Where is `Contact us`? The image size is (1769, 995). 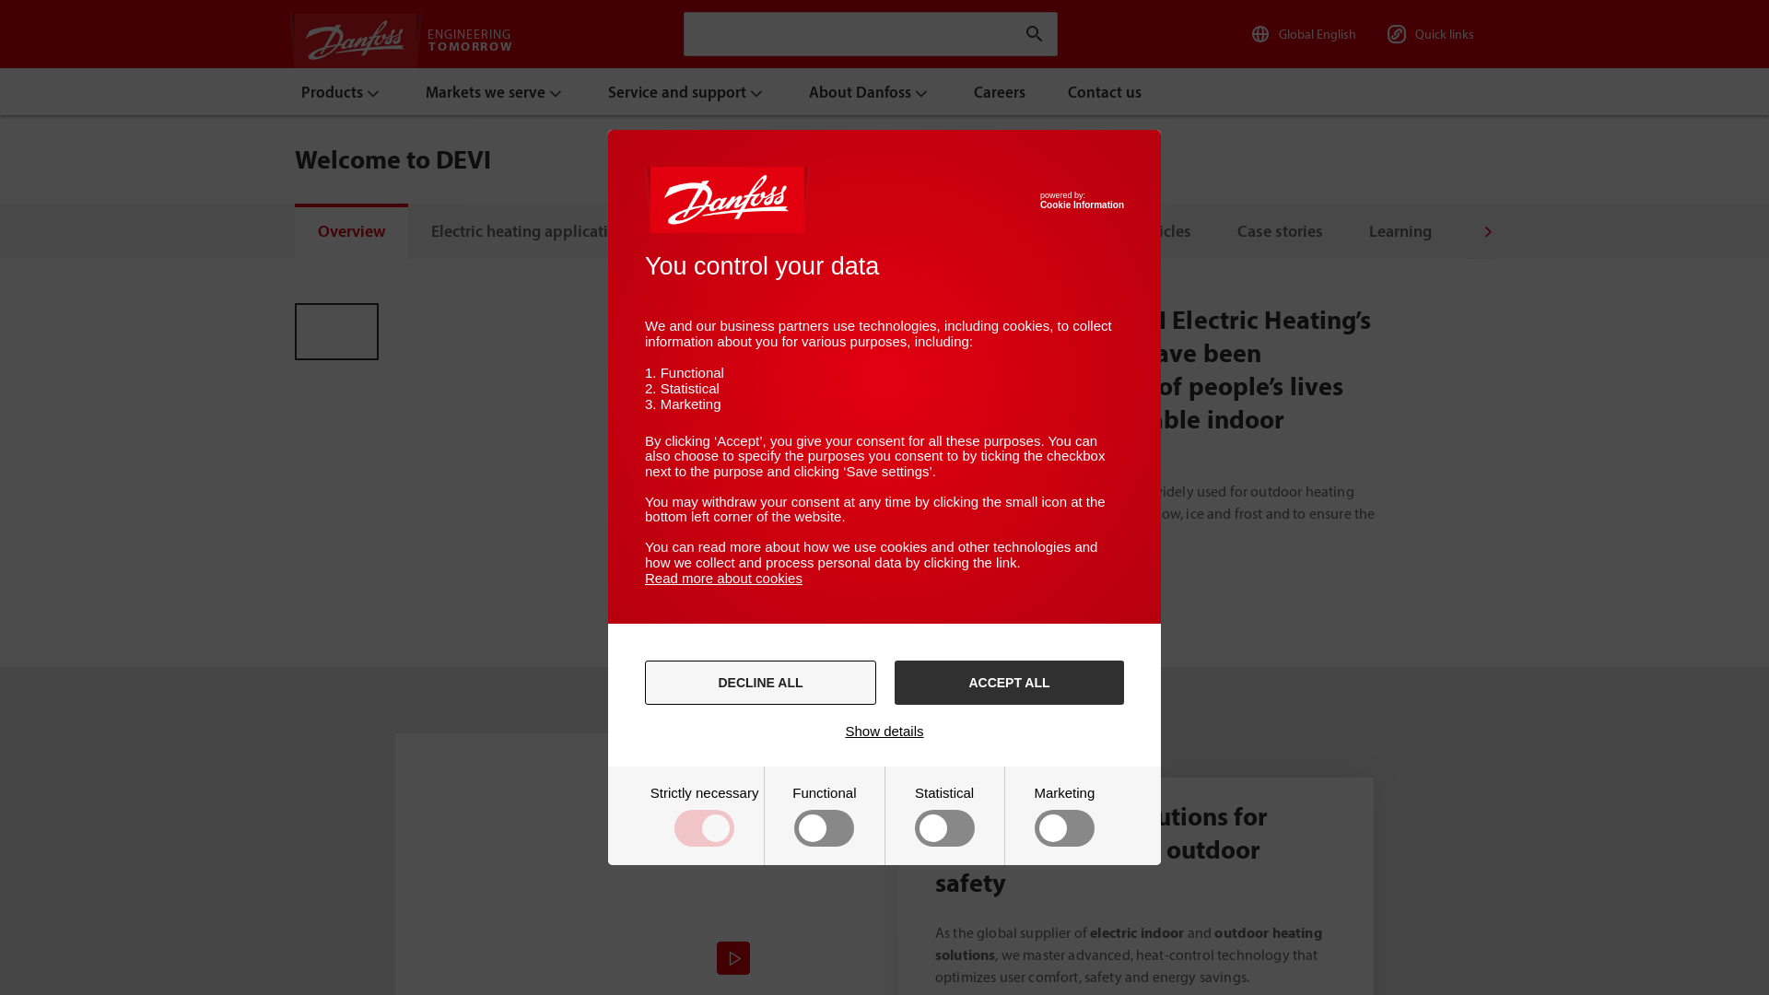
Contact us is located at coordinates (1106, 92).